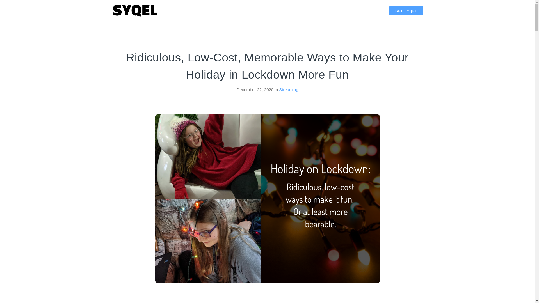 This screenshot has width=539, height=303. I want to click on GET SYQEL, so click(406, 11).